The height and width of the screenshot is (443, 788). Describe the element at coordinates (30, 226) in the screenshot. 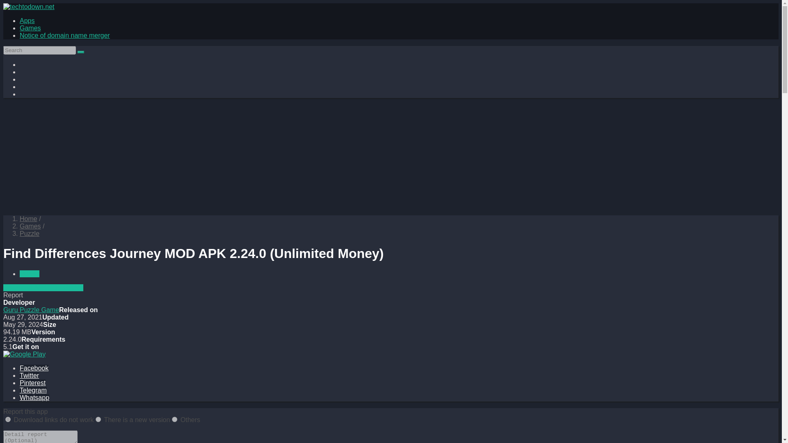

I see `Games` at that location.